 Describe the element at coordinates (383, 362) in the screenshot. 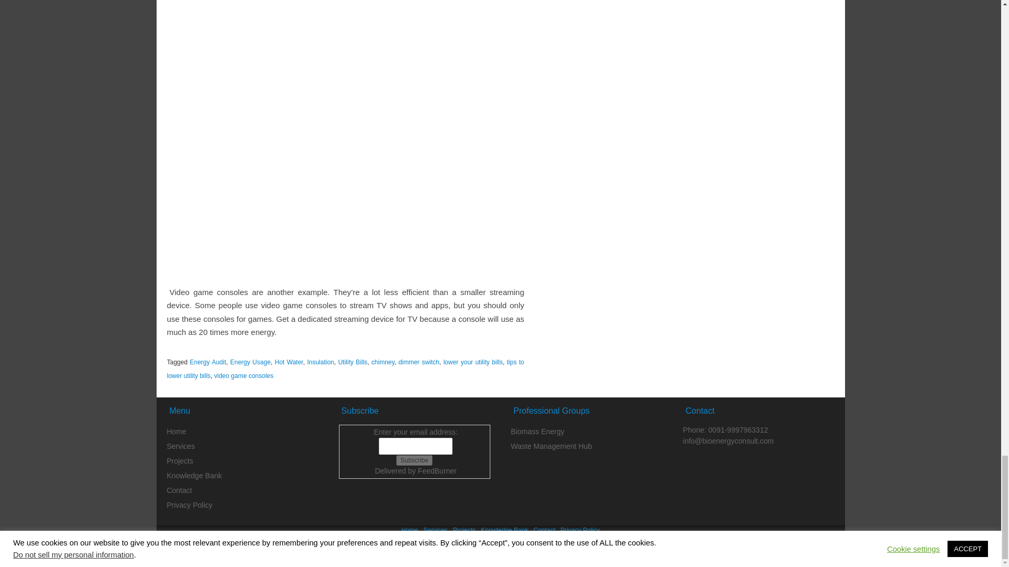

I see `chimney` at that location.